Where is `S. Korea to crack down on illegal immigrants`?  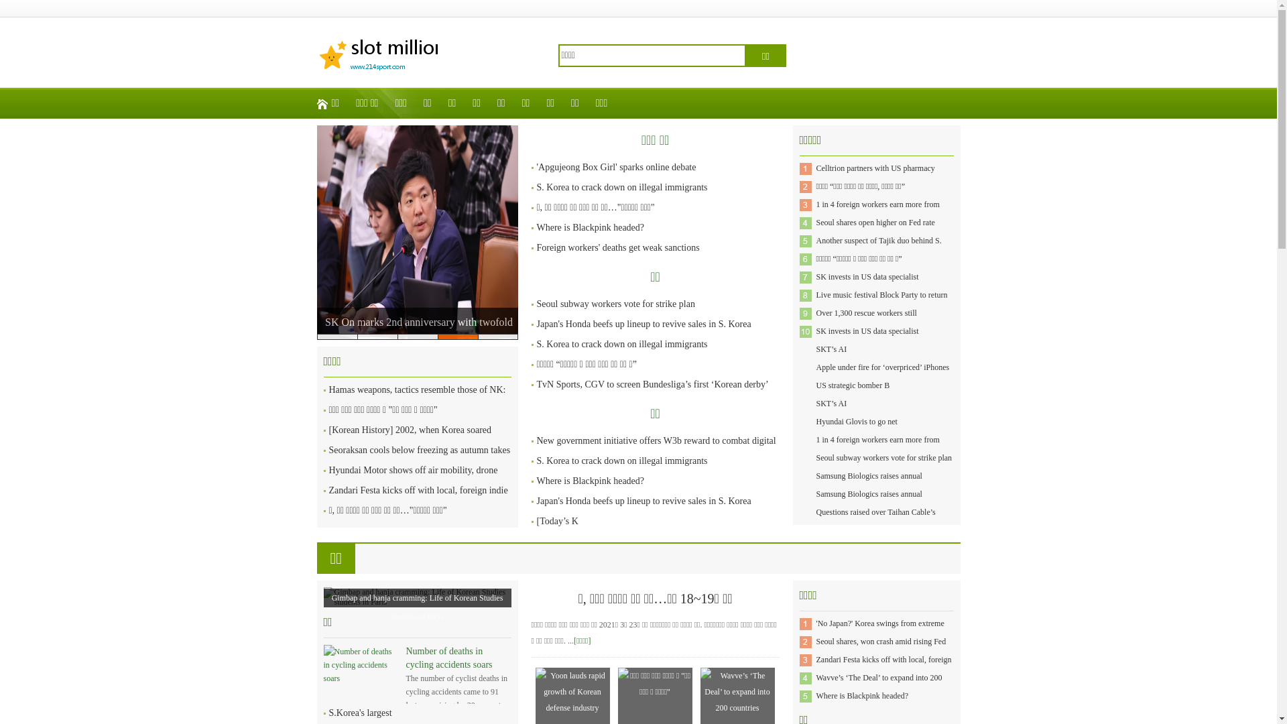 S. Korea to crack down on illegal immigrants is located at coordinates (622, 188).